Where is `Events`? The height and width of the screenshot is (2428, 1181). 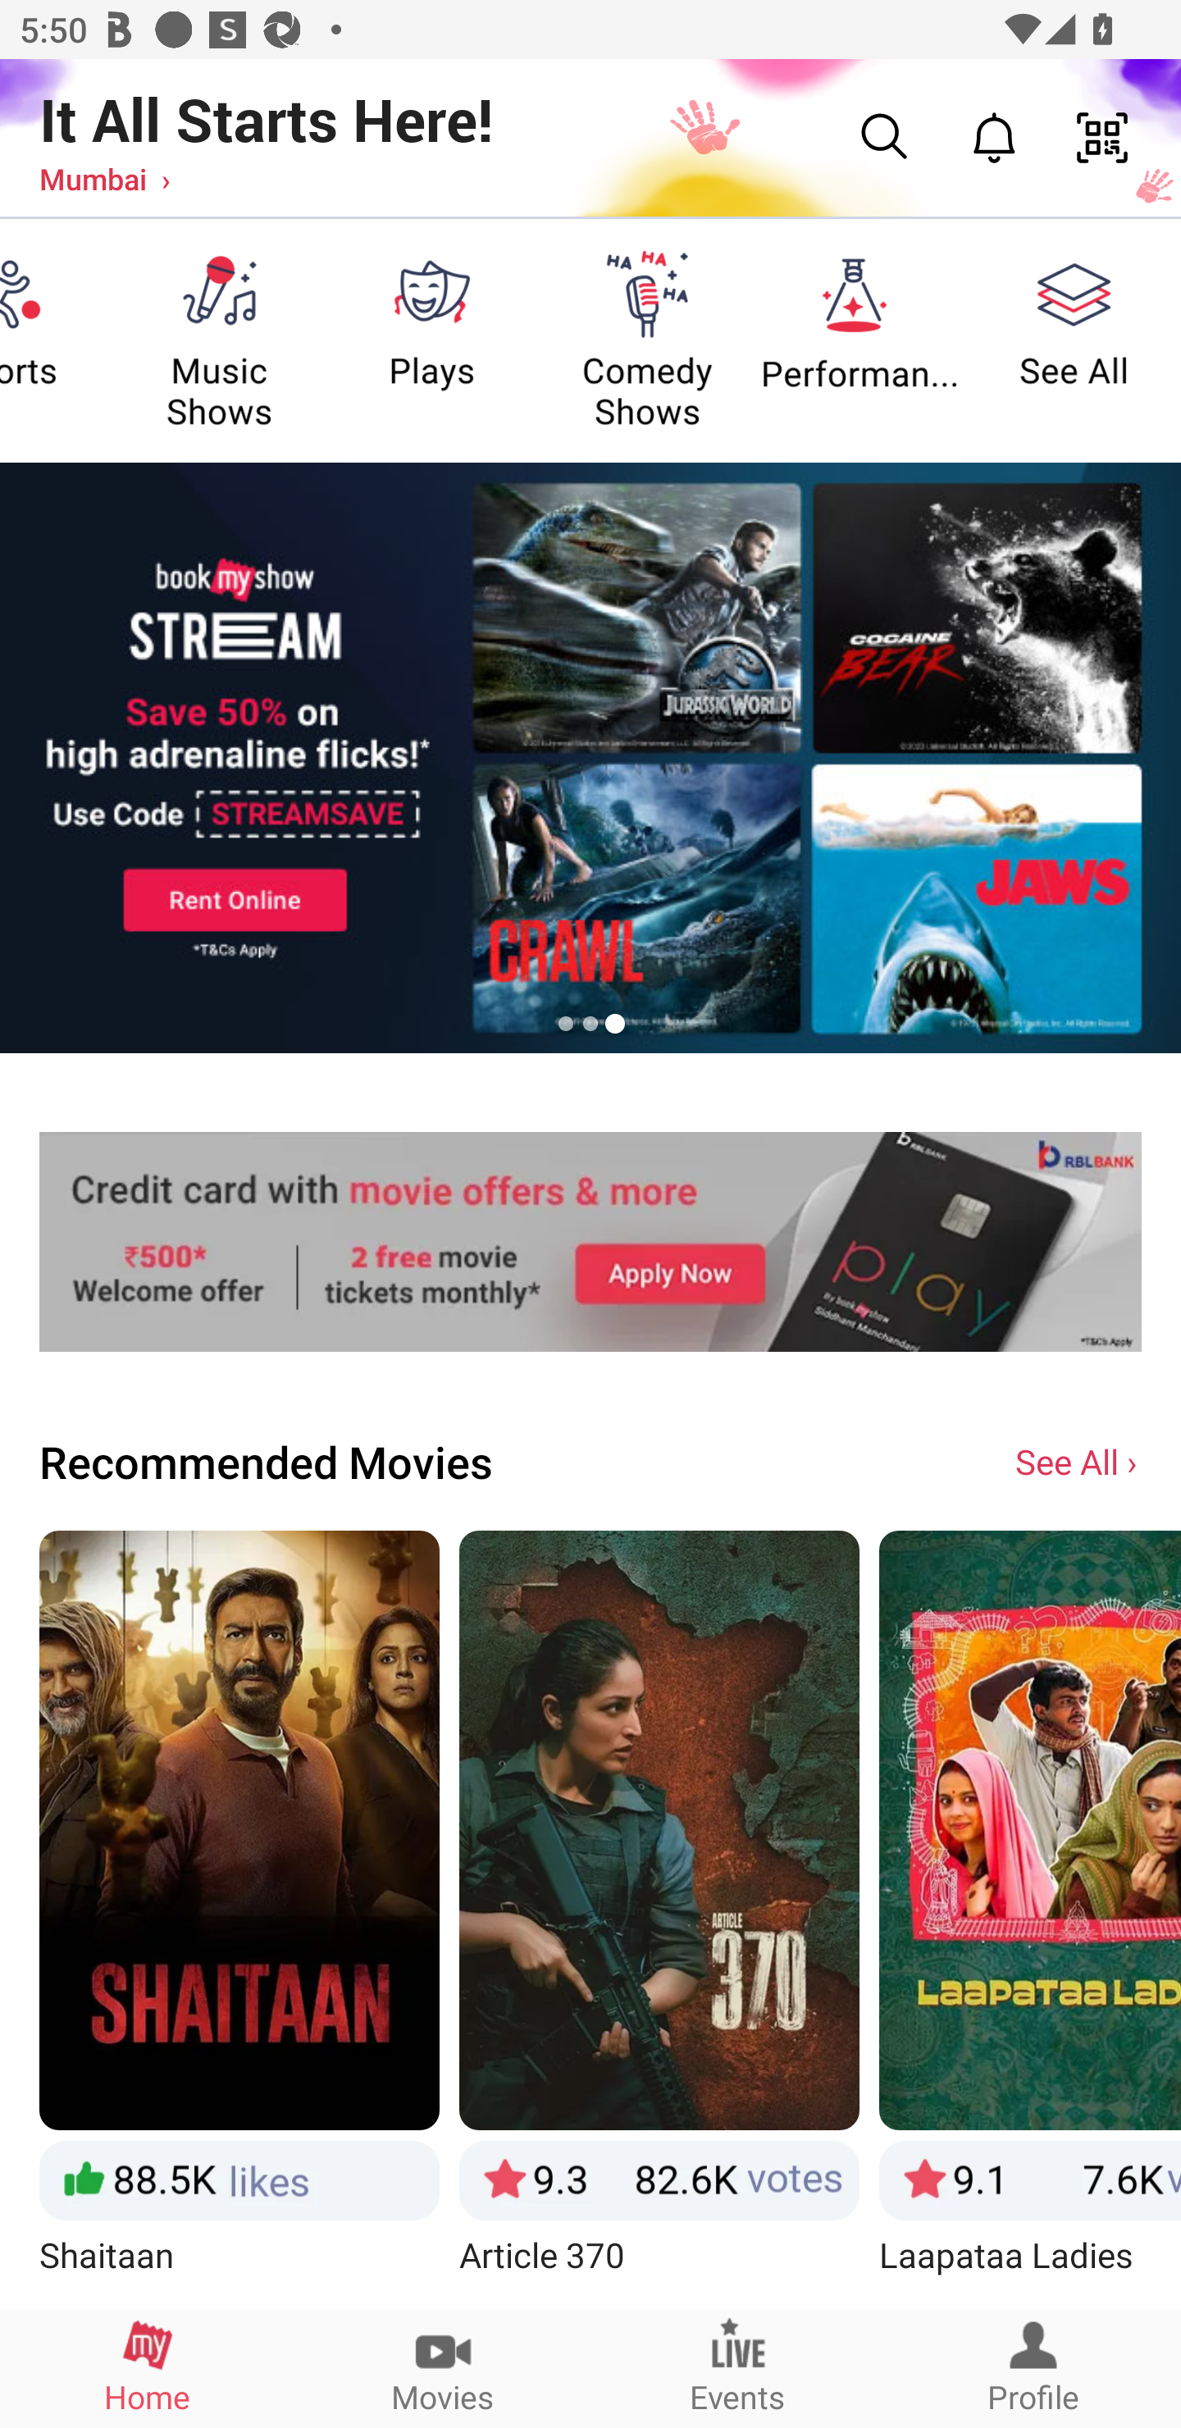 Events is located at coordinates (738, 2368).